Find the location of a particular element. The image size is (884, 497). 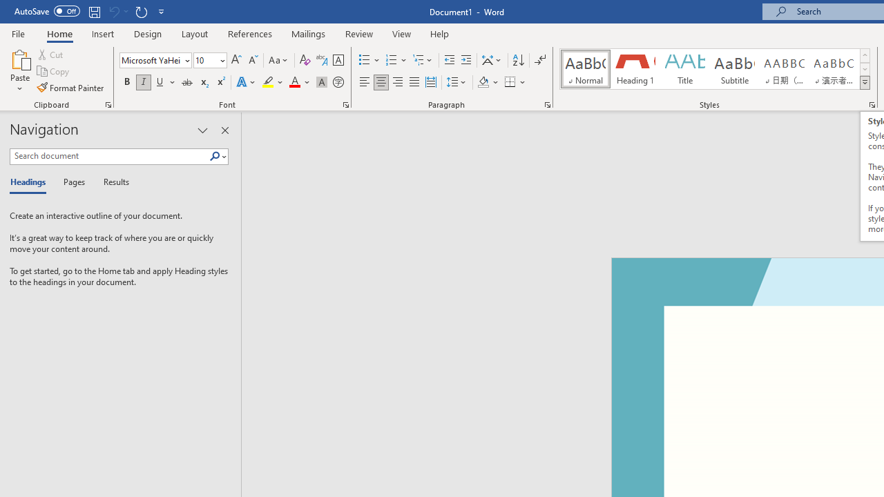

Paragraph... is located at coordinates (547, 105).